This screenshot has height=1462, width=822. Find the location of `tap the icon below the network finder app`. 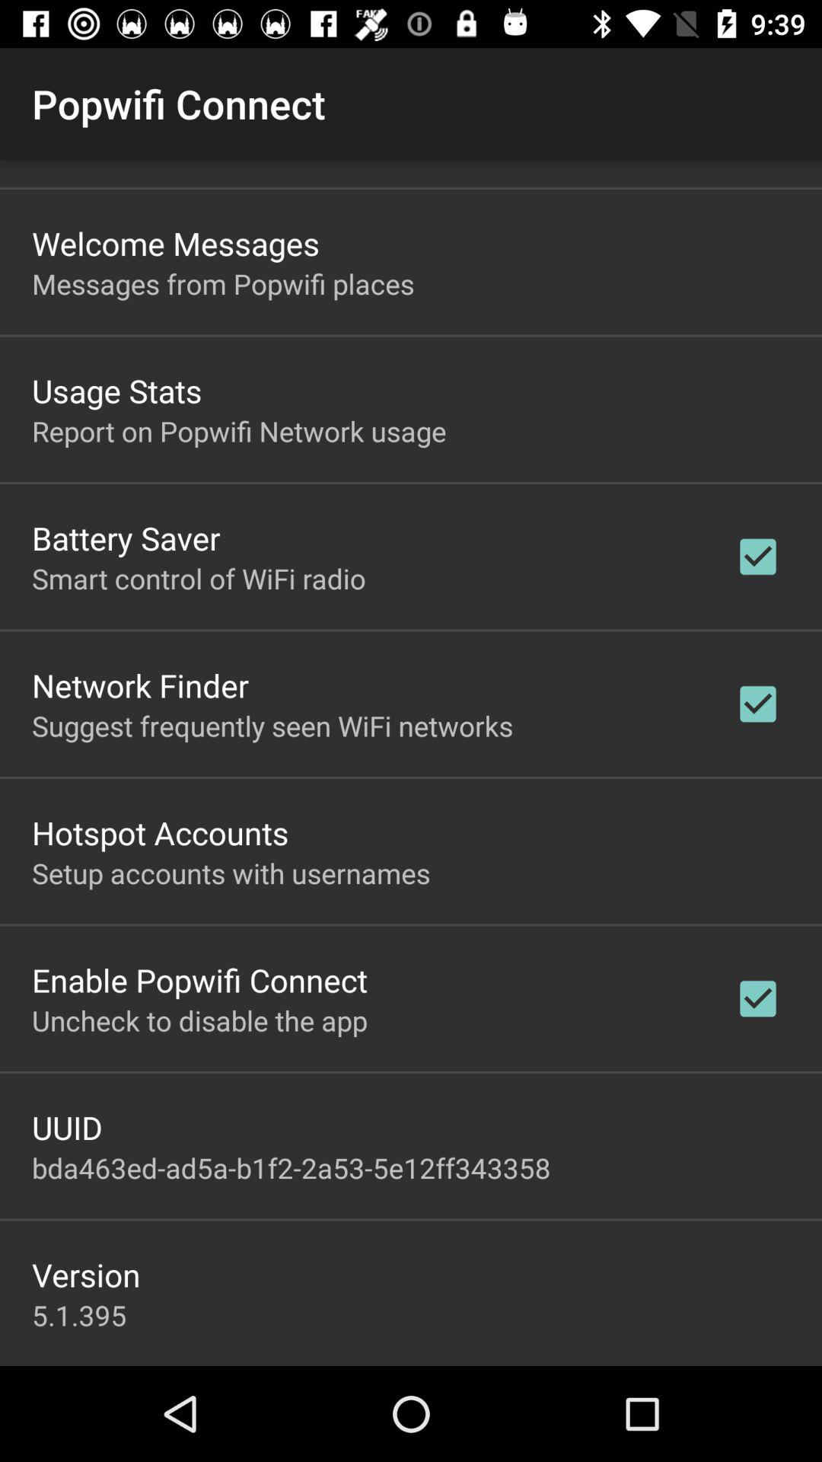

tap the icon below the network finder app is located at coordinates (272, 725).